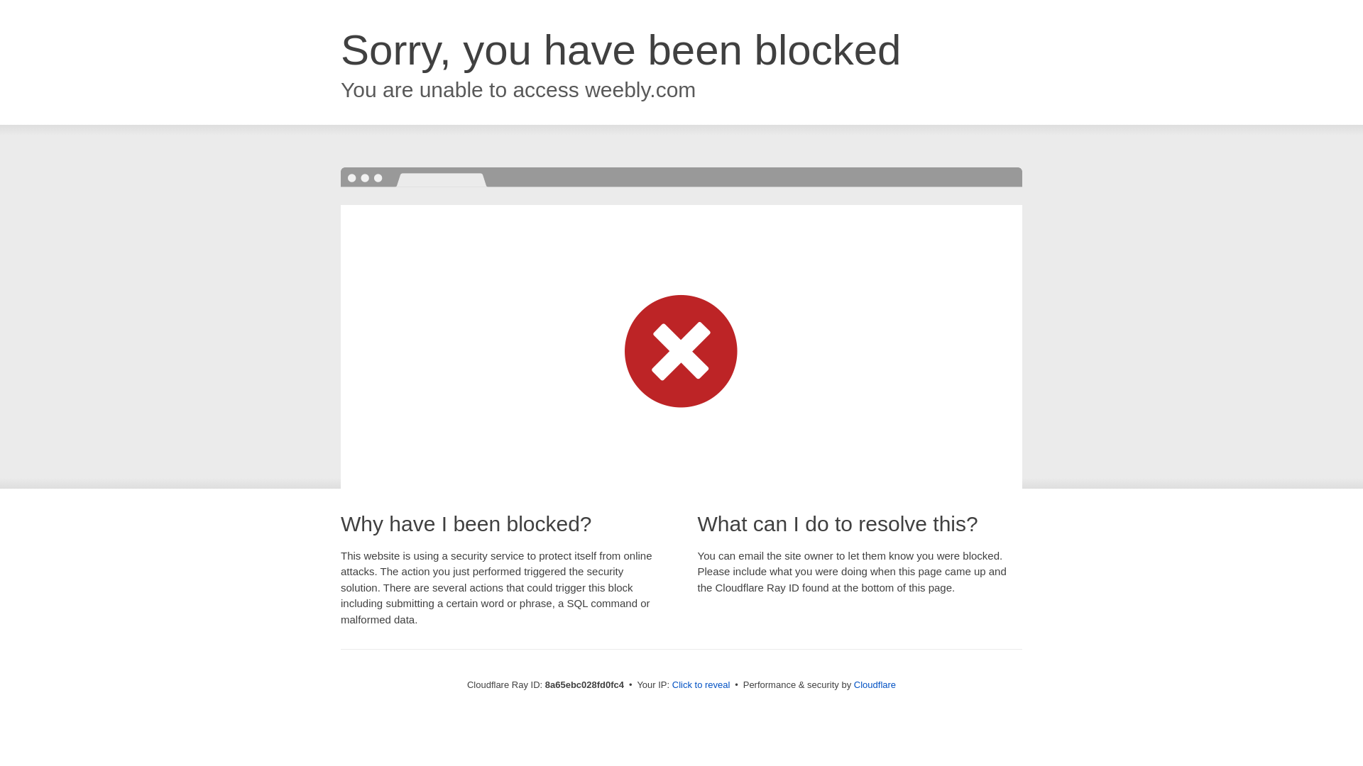 The image size is (1363, 766). I want to click on Cloudflare, so click(875, 684).